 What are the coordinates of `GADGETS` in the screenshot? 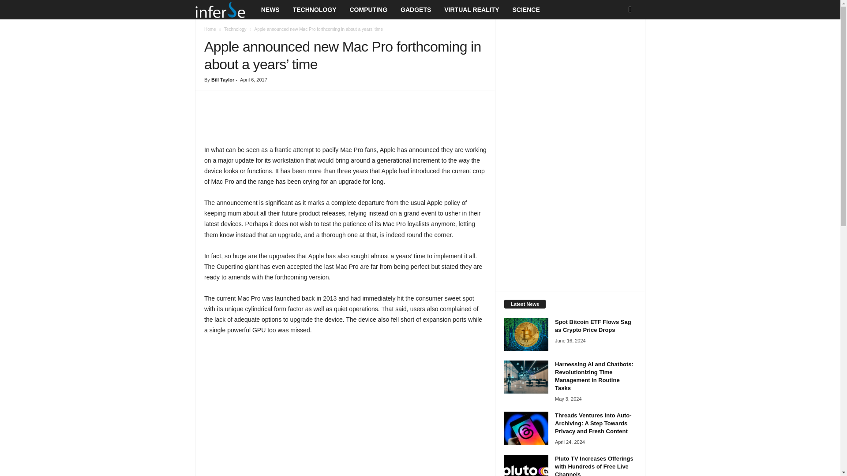 It's located at (416, 10).